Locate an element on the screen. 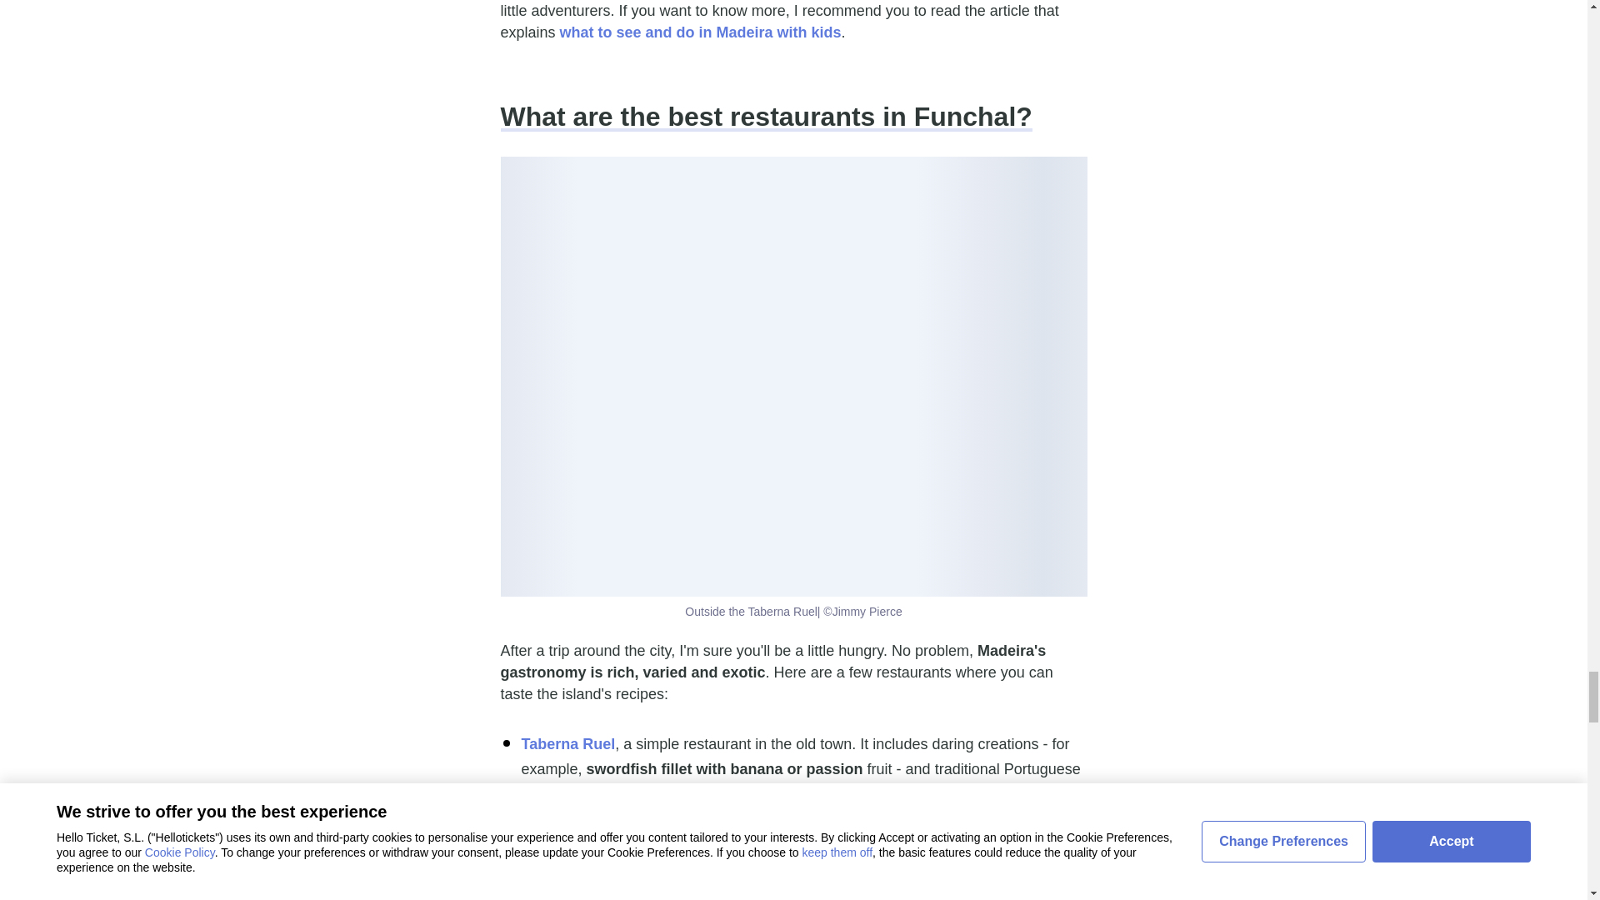  Taberna Ruel is located at coordinates (568, 743).